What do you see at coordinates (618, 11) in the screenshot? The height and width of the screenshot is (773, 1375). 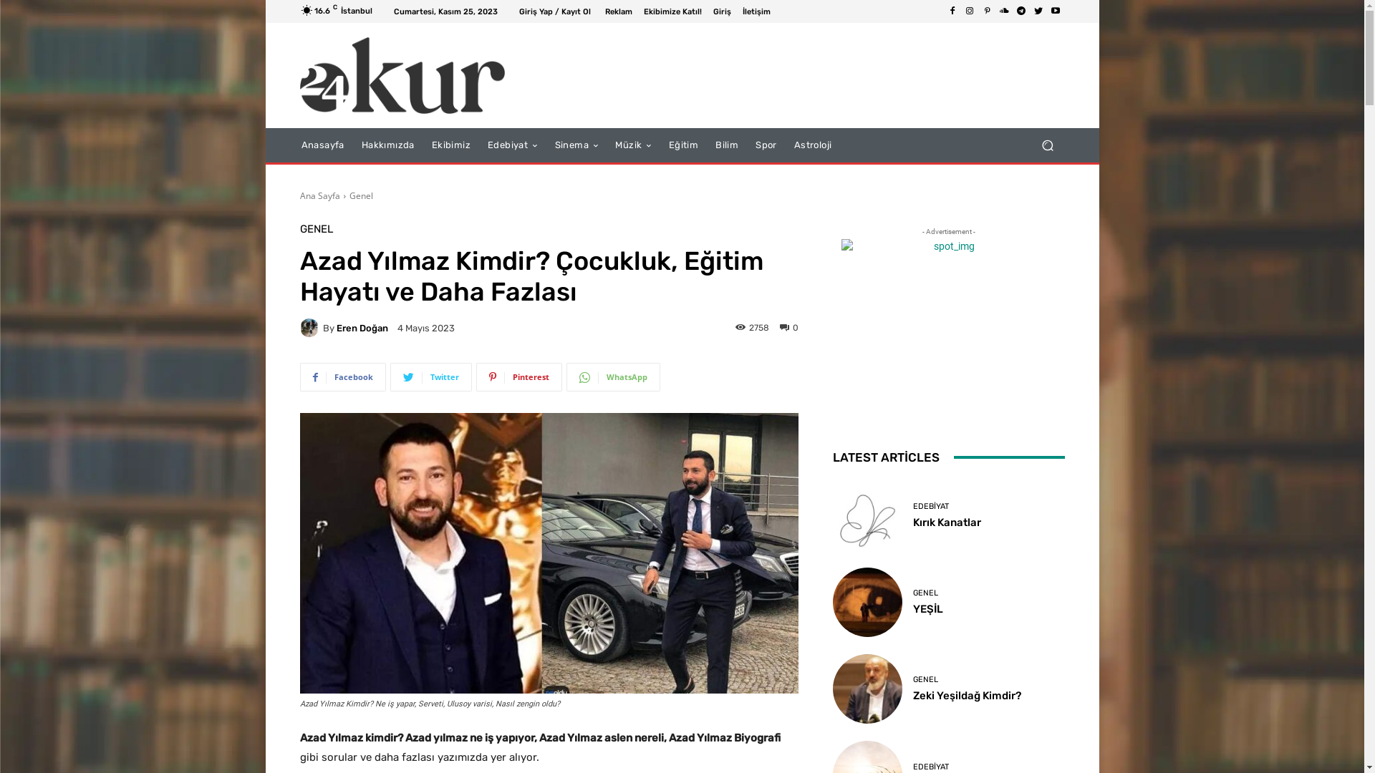 I see `Reklam` at bounding box center [618, 11].